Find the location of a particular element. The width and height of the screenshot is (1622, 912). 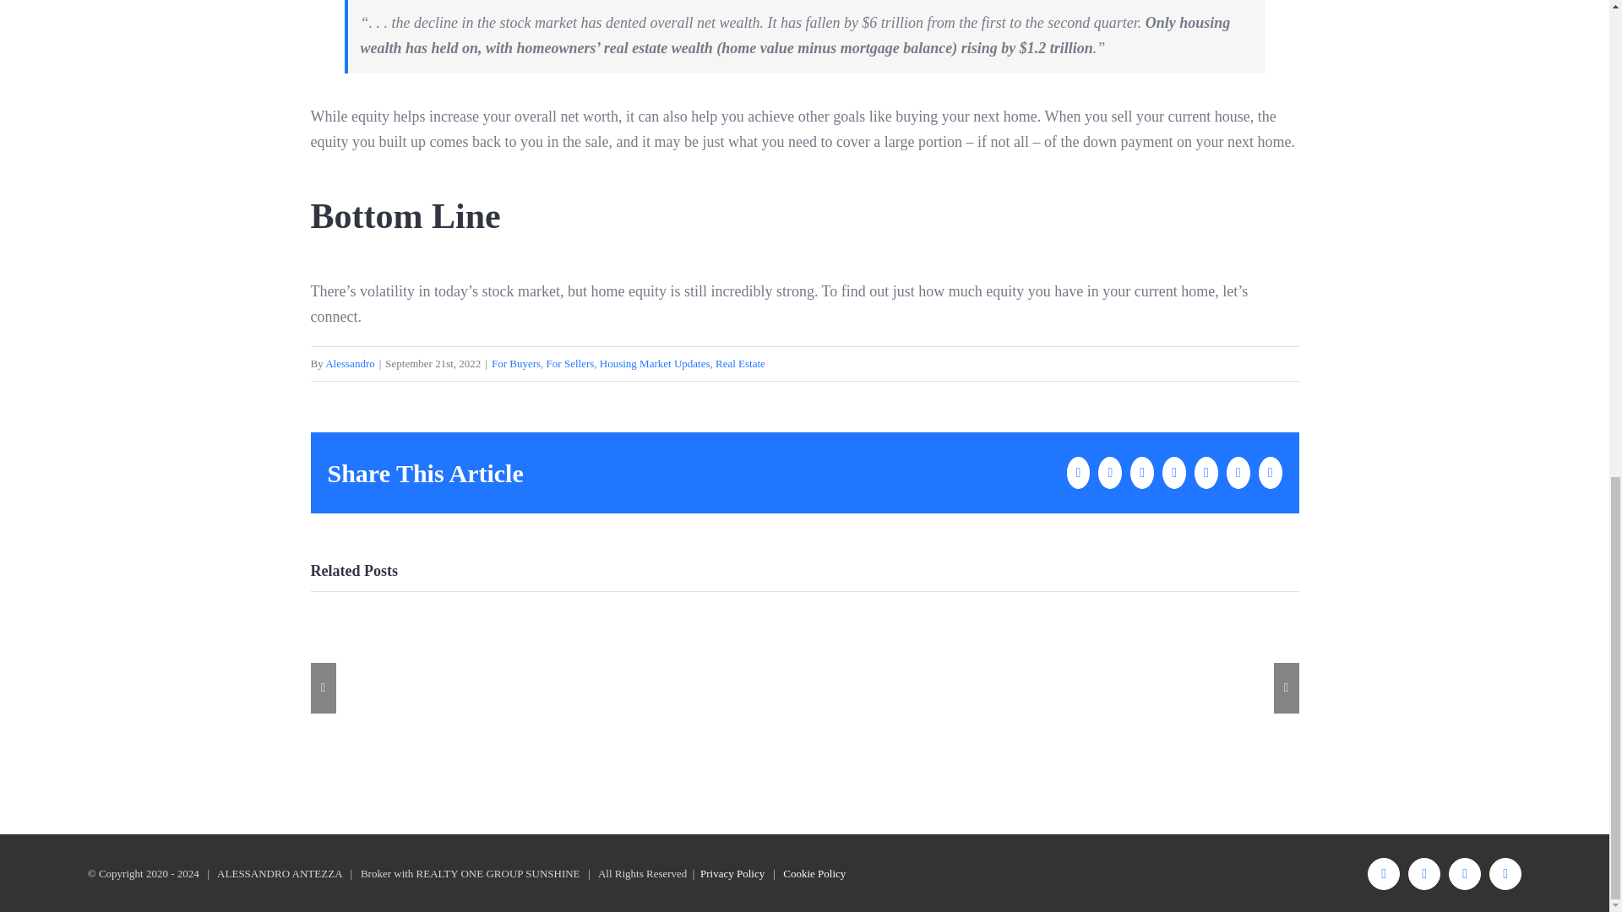

Alessandro is located at coordinates (350, 363).